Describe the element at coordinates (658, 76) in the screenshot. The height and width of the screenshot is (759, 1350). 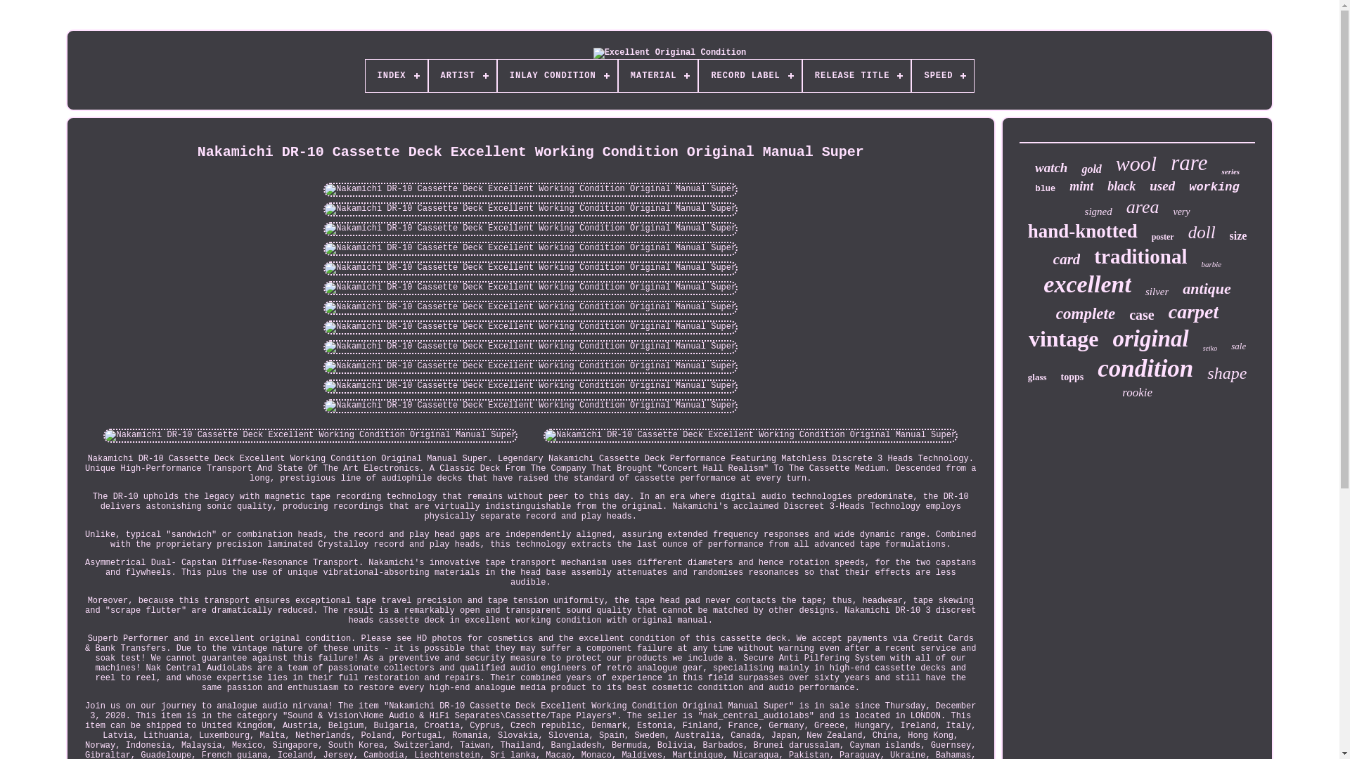
I see `MATERIAL` at that location.